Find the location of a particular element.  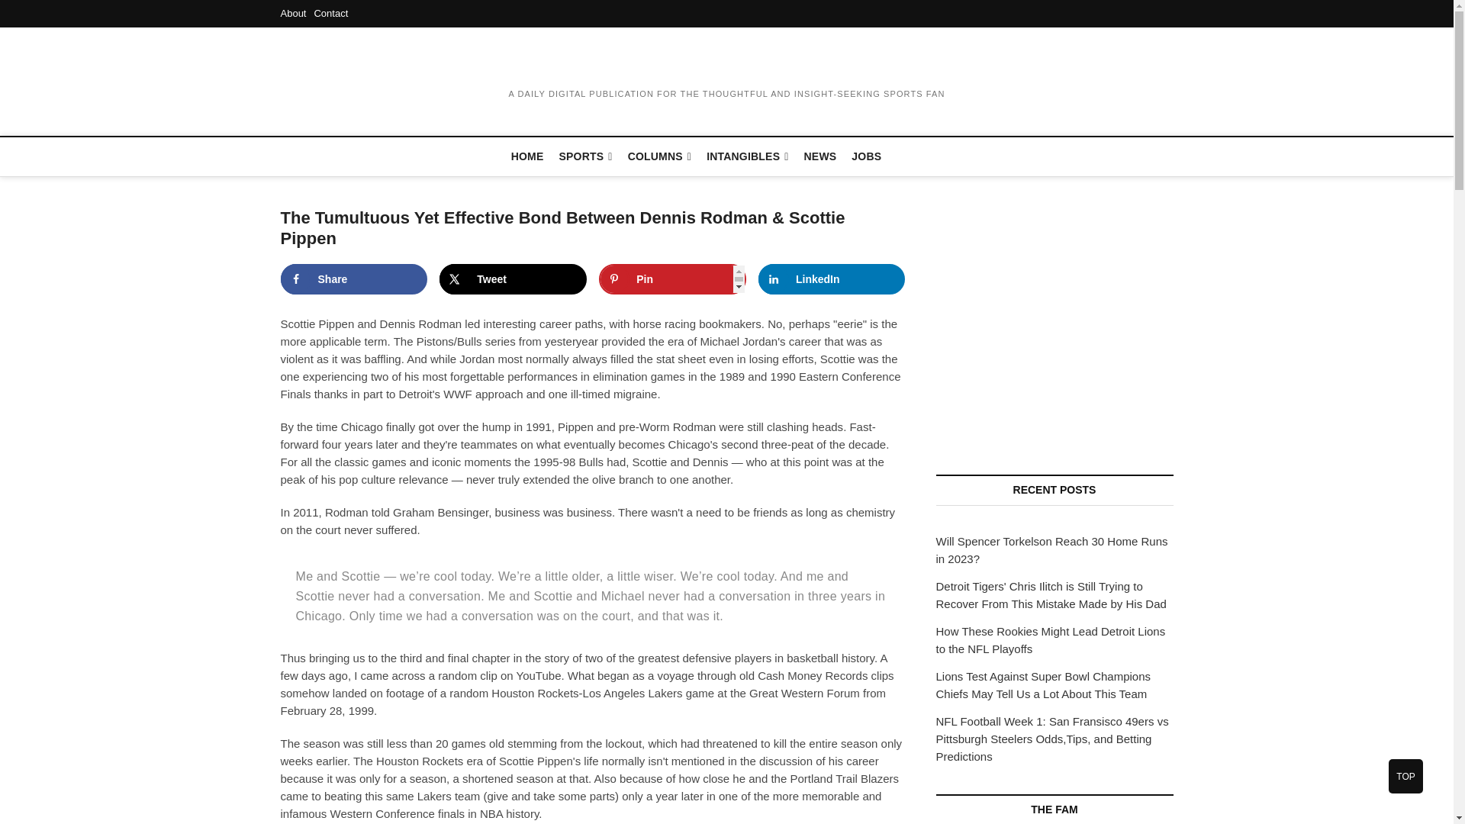

Save to Pinterest is located at coordinates (672, 278).